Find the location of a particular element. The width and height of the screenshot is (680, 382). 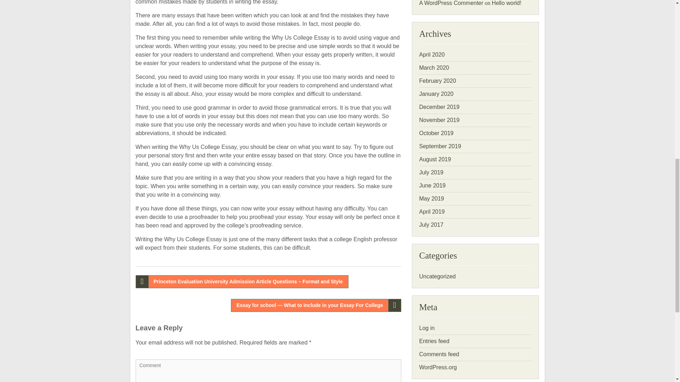

April 2019 is located at coordinates (432, 212).